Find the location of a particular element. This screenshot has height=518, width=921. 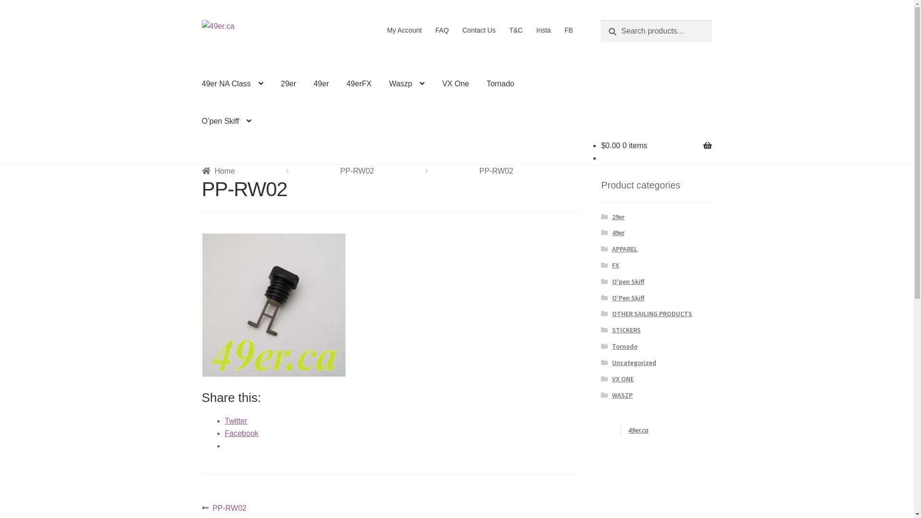

Previous post:
PP-RW02 is located at coordinates (224, 508).